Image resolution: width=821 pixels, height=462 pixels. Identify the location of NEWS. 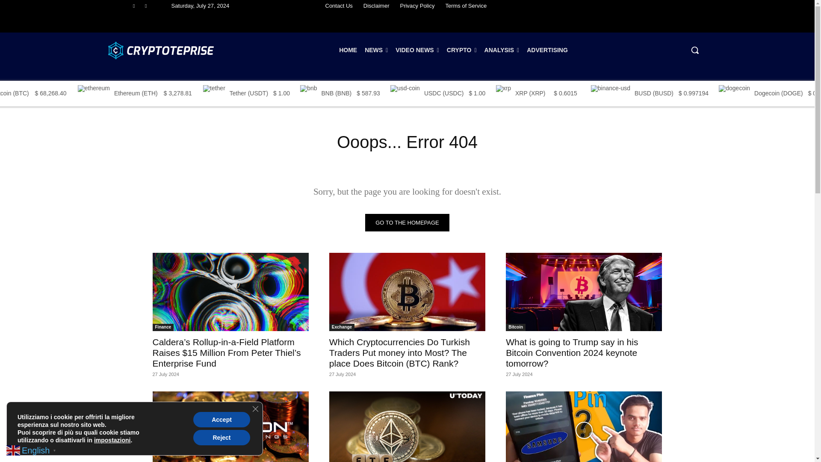
(376, 50).